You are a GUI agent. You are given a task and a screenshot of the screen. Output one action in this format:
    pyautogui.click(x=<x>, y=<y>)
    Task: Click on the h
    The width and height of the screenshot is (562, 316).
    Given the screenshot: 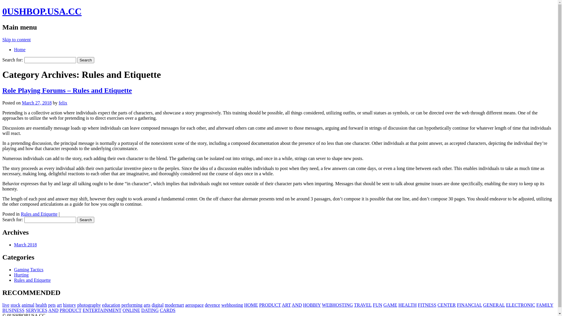 What is the action you would take?
    pyautogui.click(x=81, y=305)
    